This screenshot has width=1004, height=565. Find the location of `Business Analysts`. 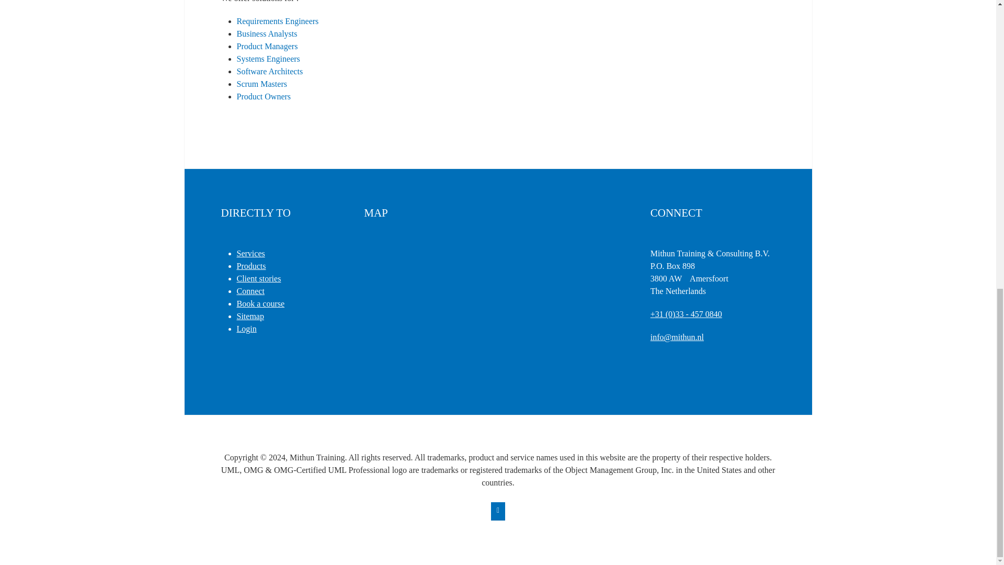

Business Analysts is located at coordinates (267, 33).